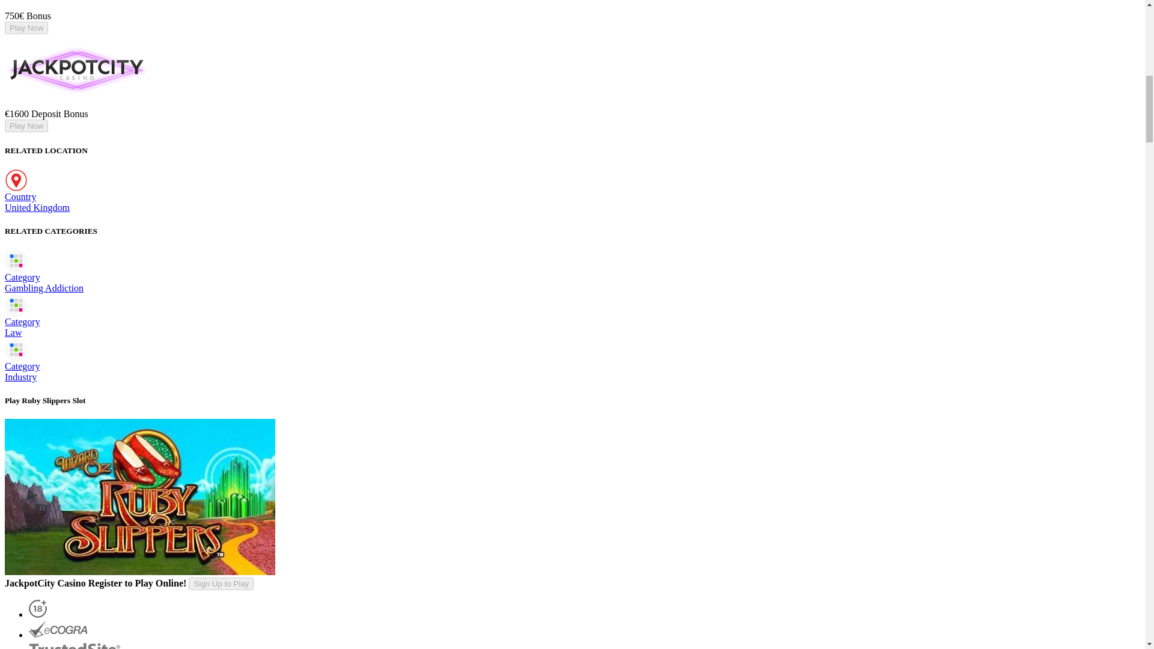 The width and height of the screenshot is (1154, 649). What do you see at coordinates (26, 28) in the screenshot?
I see `Play Now` at bounding box center [26, 28].